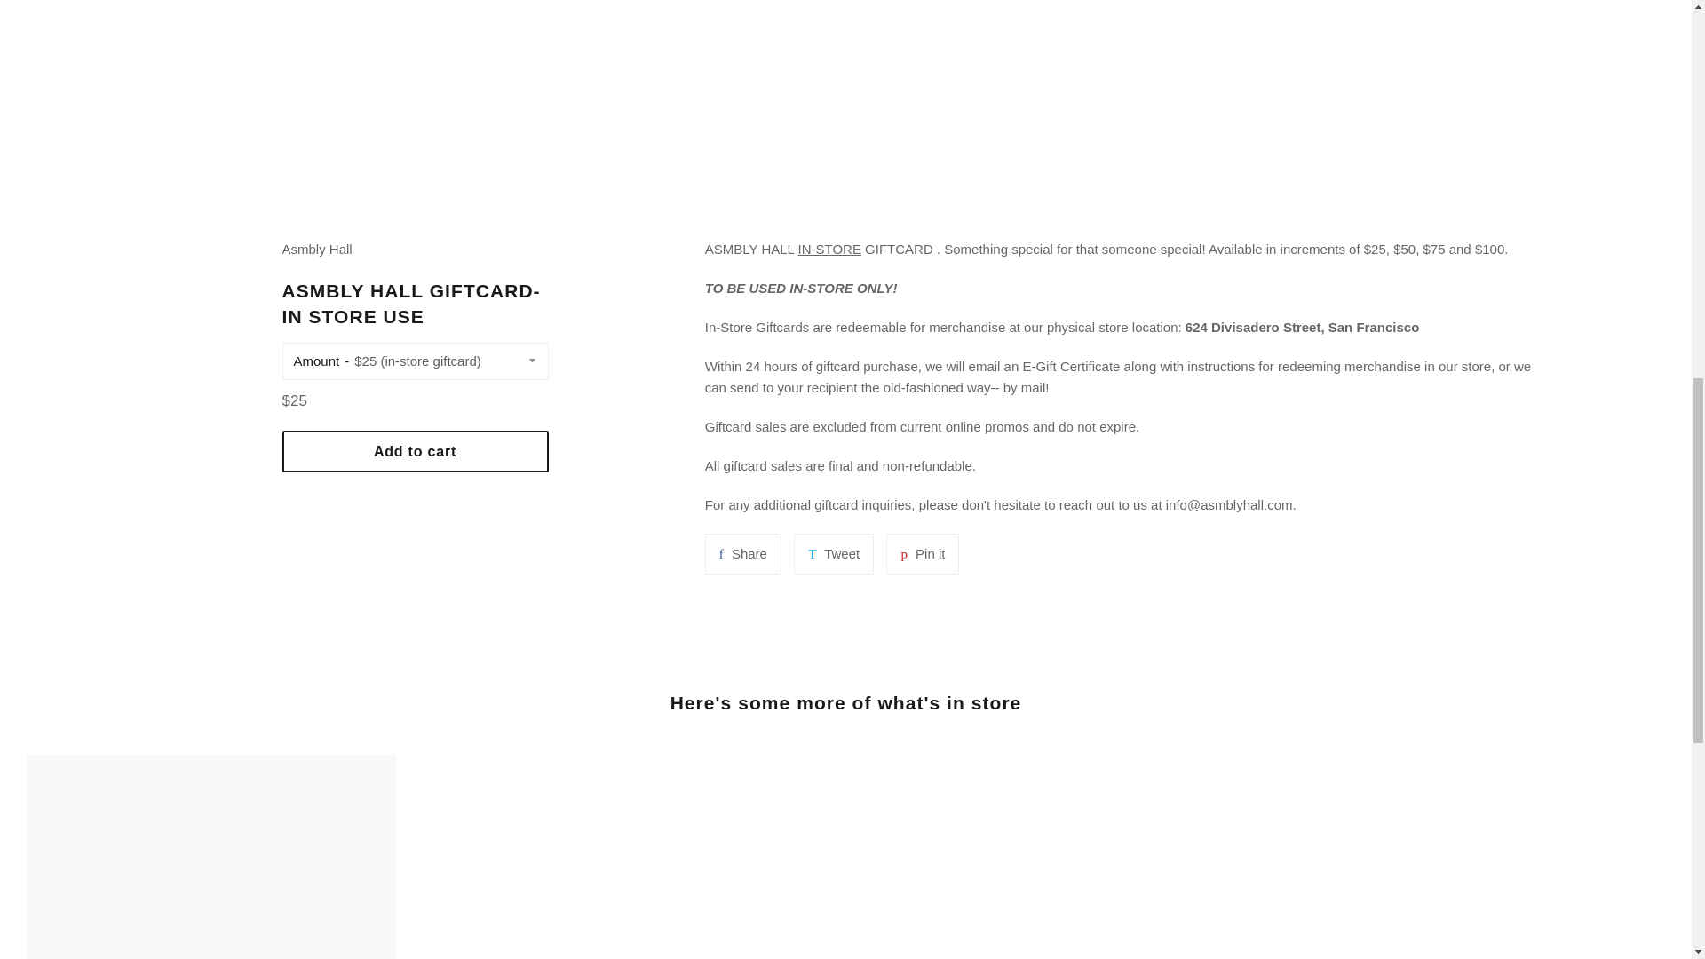 The height and width of the screenshot is (959, 1705). Describe the element at coordinates (833, 553) in the screenshot. I see `Add to cart` at that location.